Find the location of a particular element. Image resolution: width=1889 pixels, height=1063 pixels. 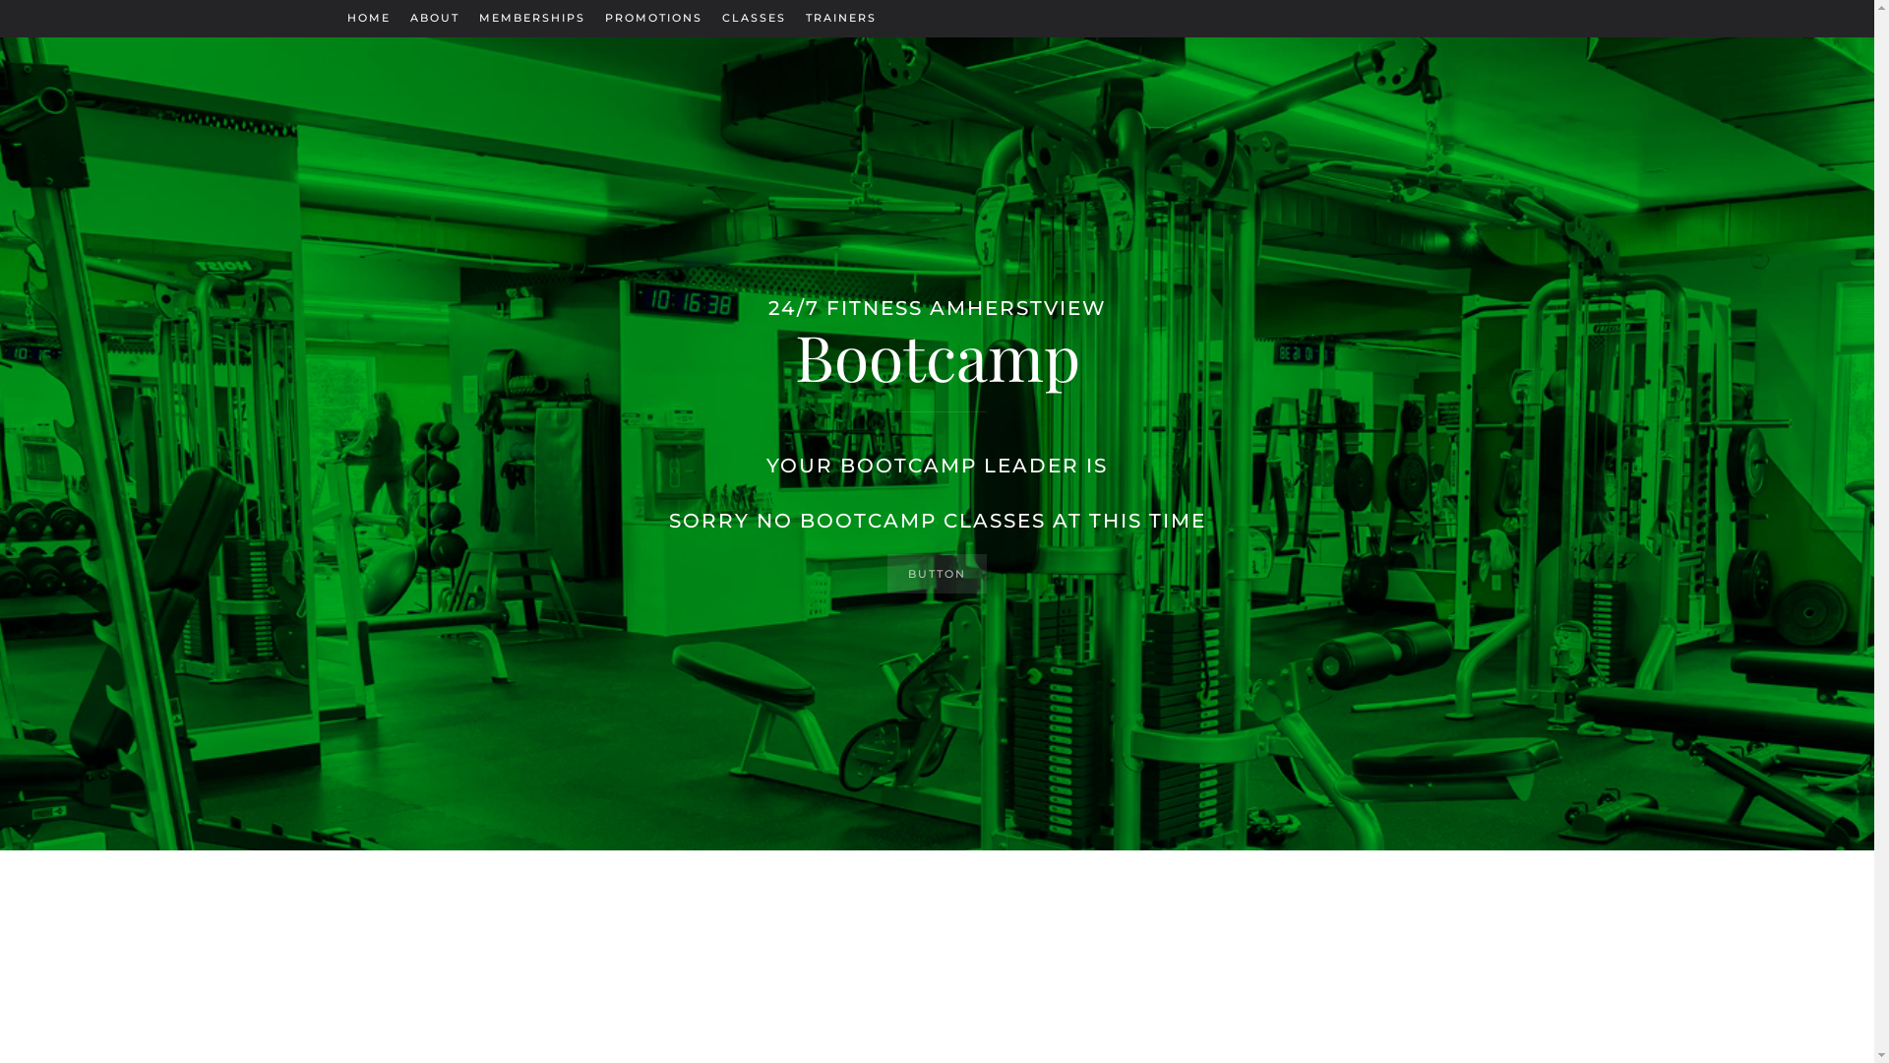

MEMBERSHIPS is located at coordinates (531, 19).